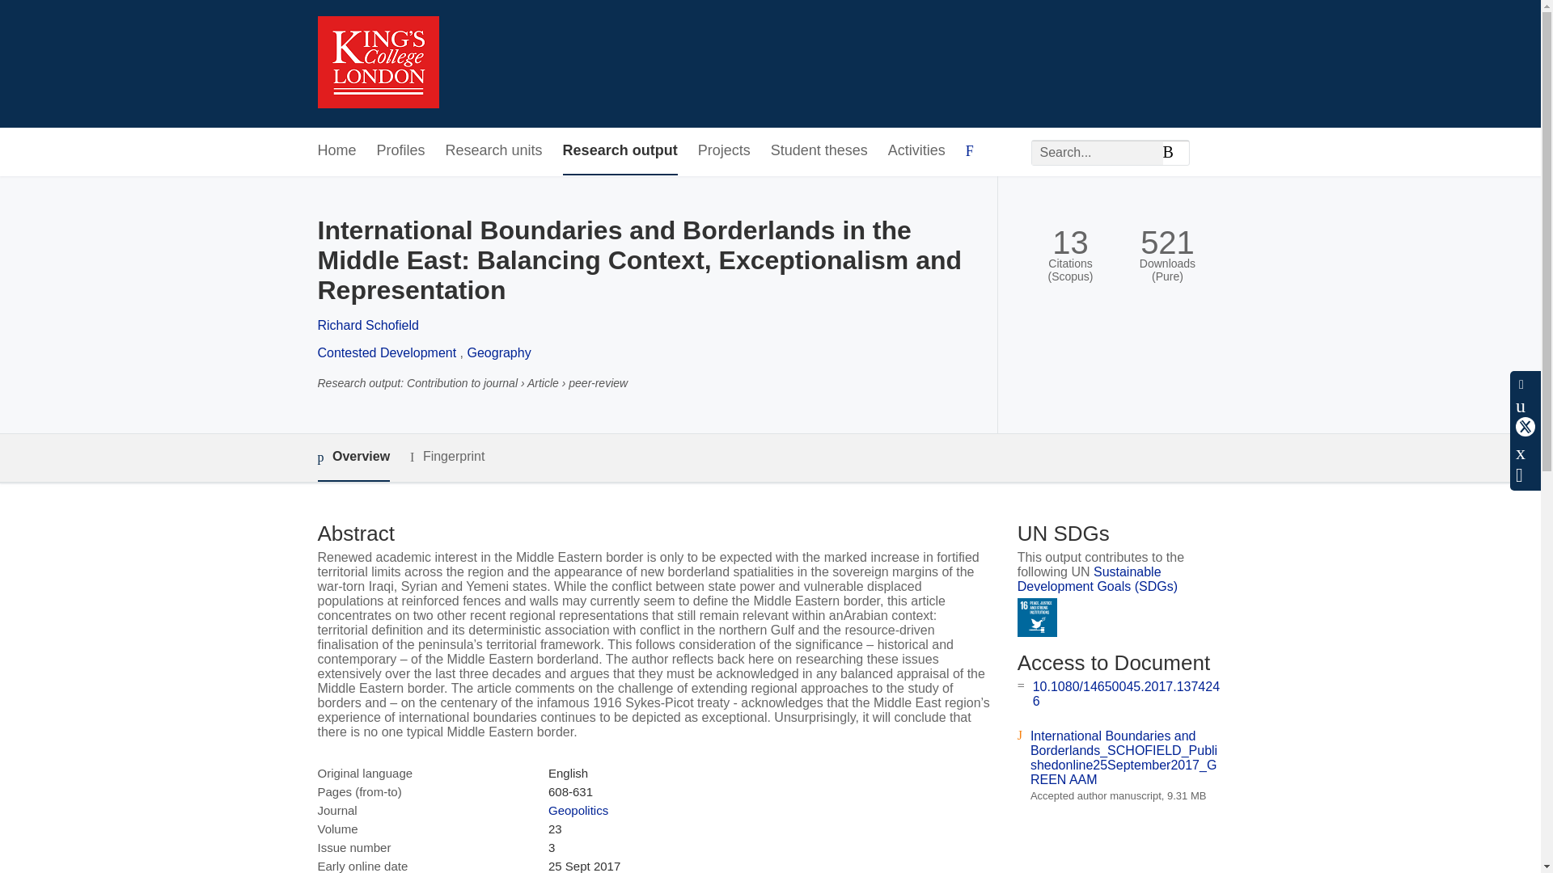 The width and height of the screenshot is (1553, 873). Describe the element at coordinates (493, 151) in the screenshot. I see `Research units` at that location.